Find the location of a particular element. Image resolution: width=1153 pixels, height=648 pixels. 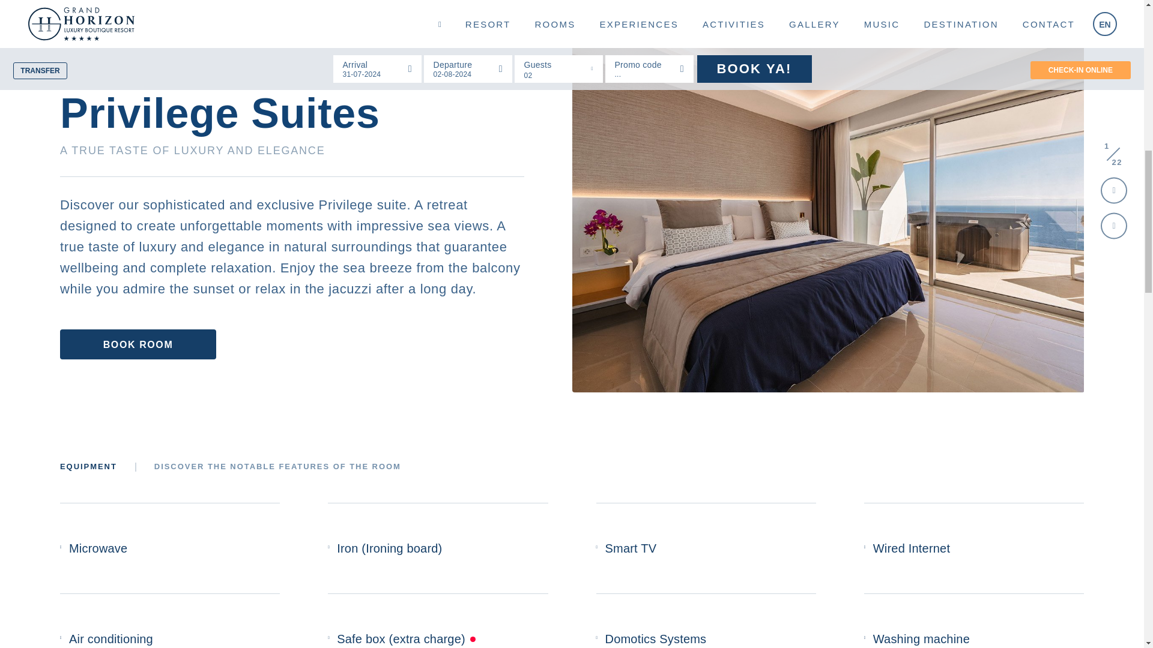

BOOK ROOM is located at coordinates (138, 344).